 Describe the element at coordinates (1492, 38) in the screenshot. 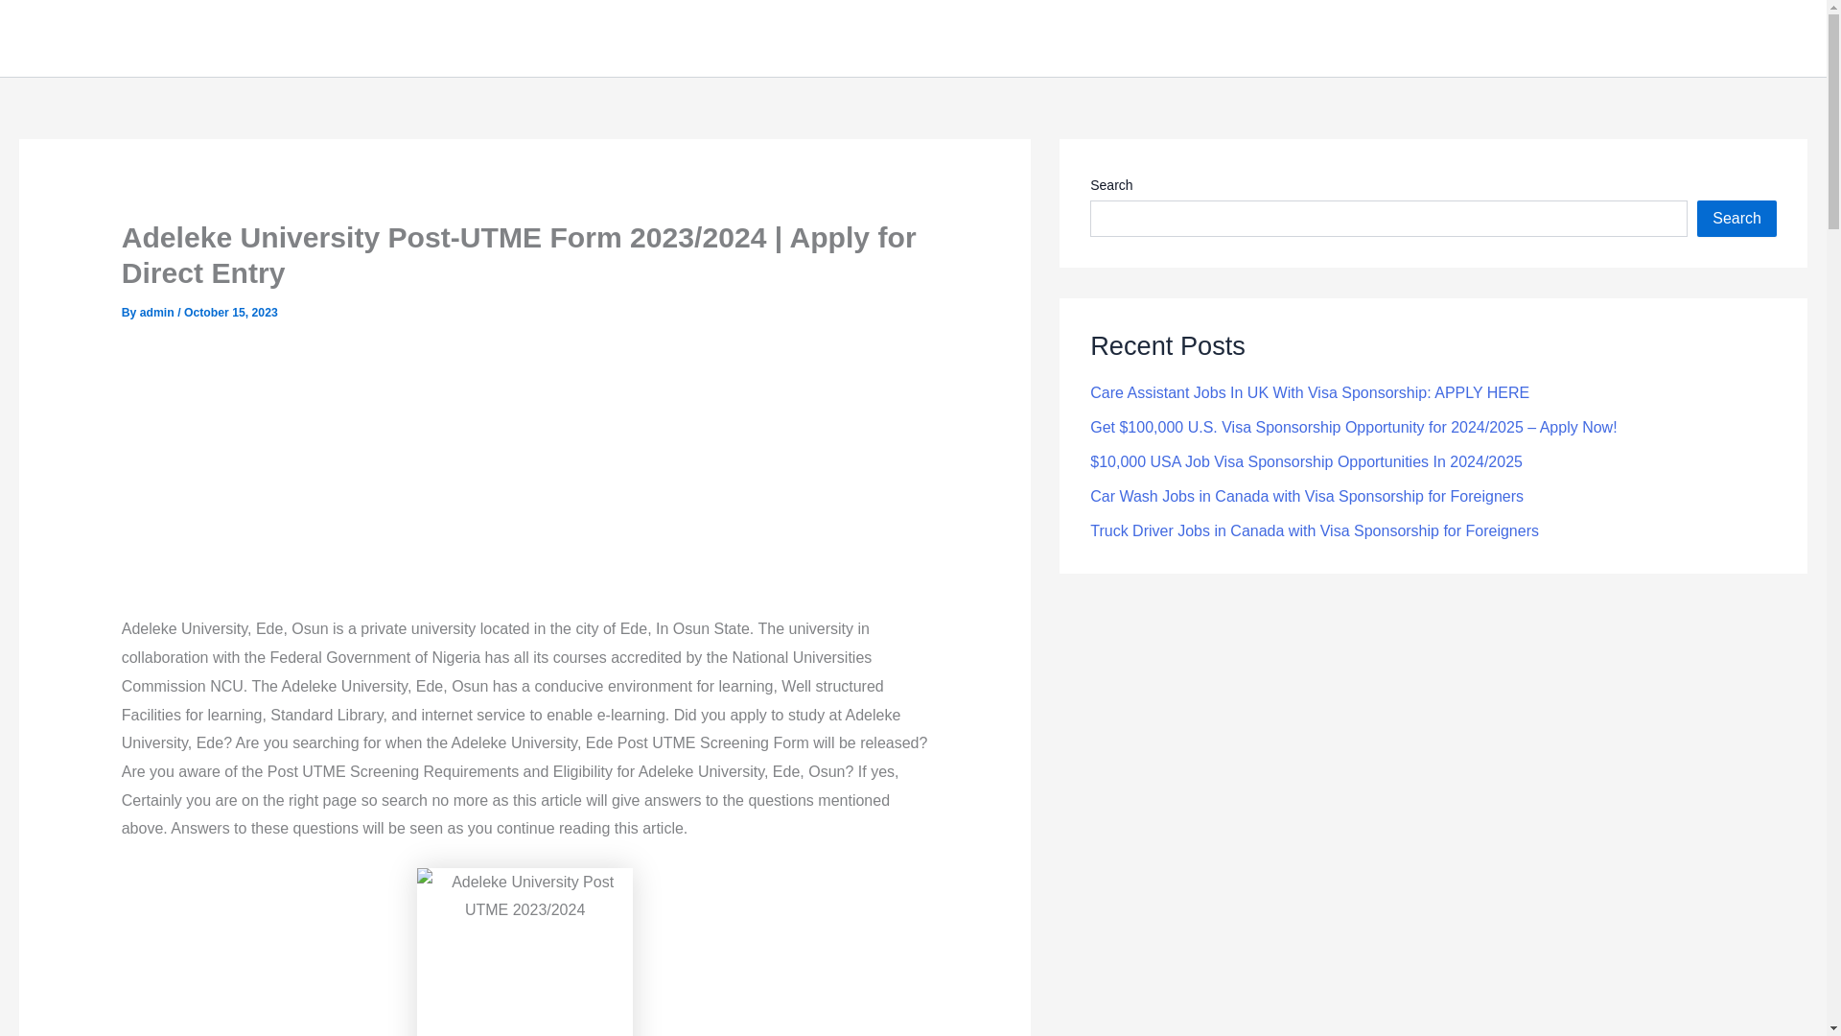

I see `Home` at that location.